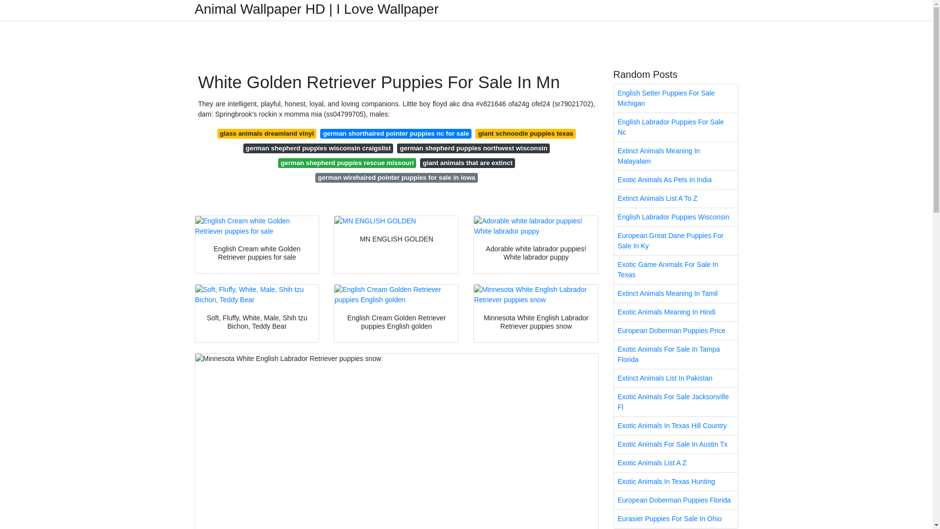 This screenshot has height=529, width=940. I want to click on glass animals dreamland vinyl, so click(267, 133).